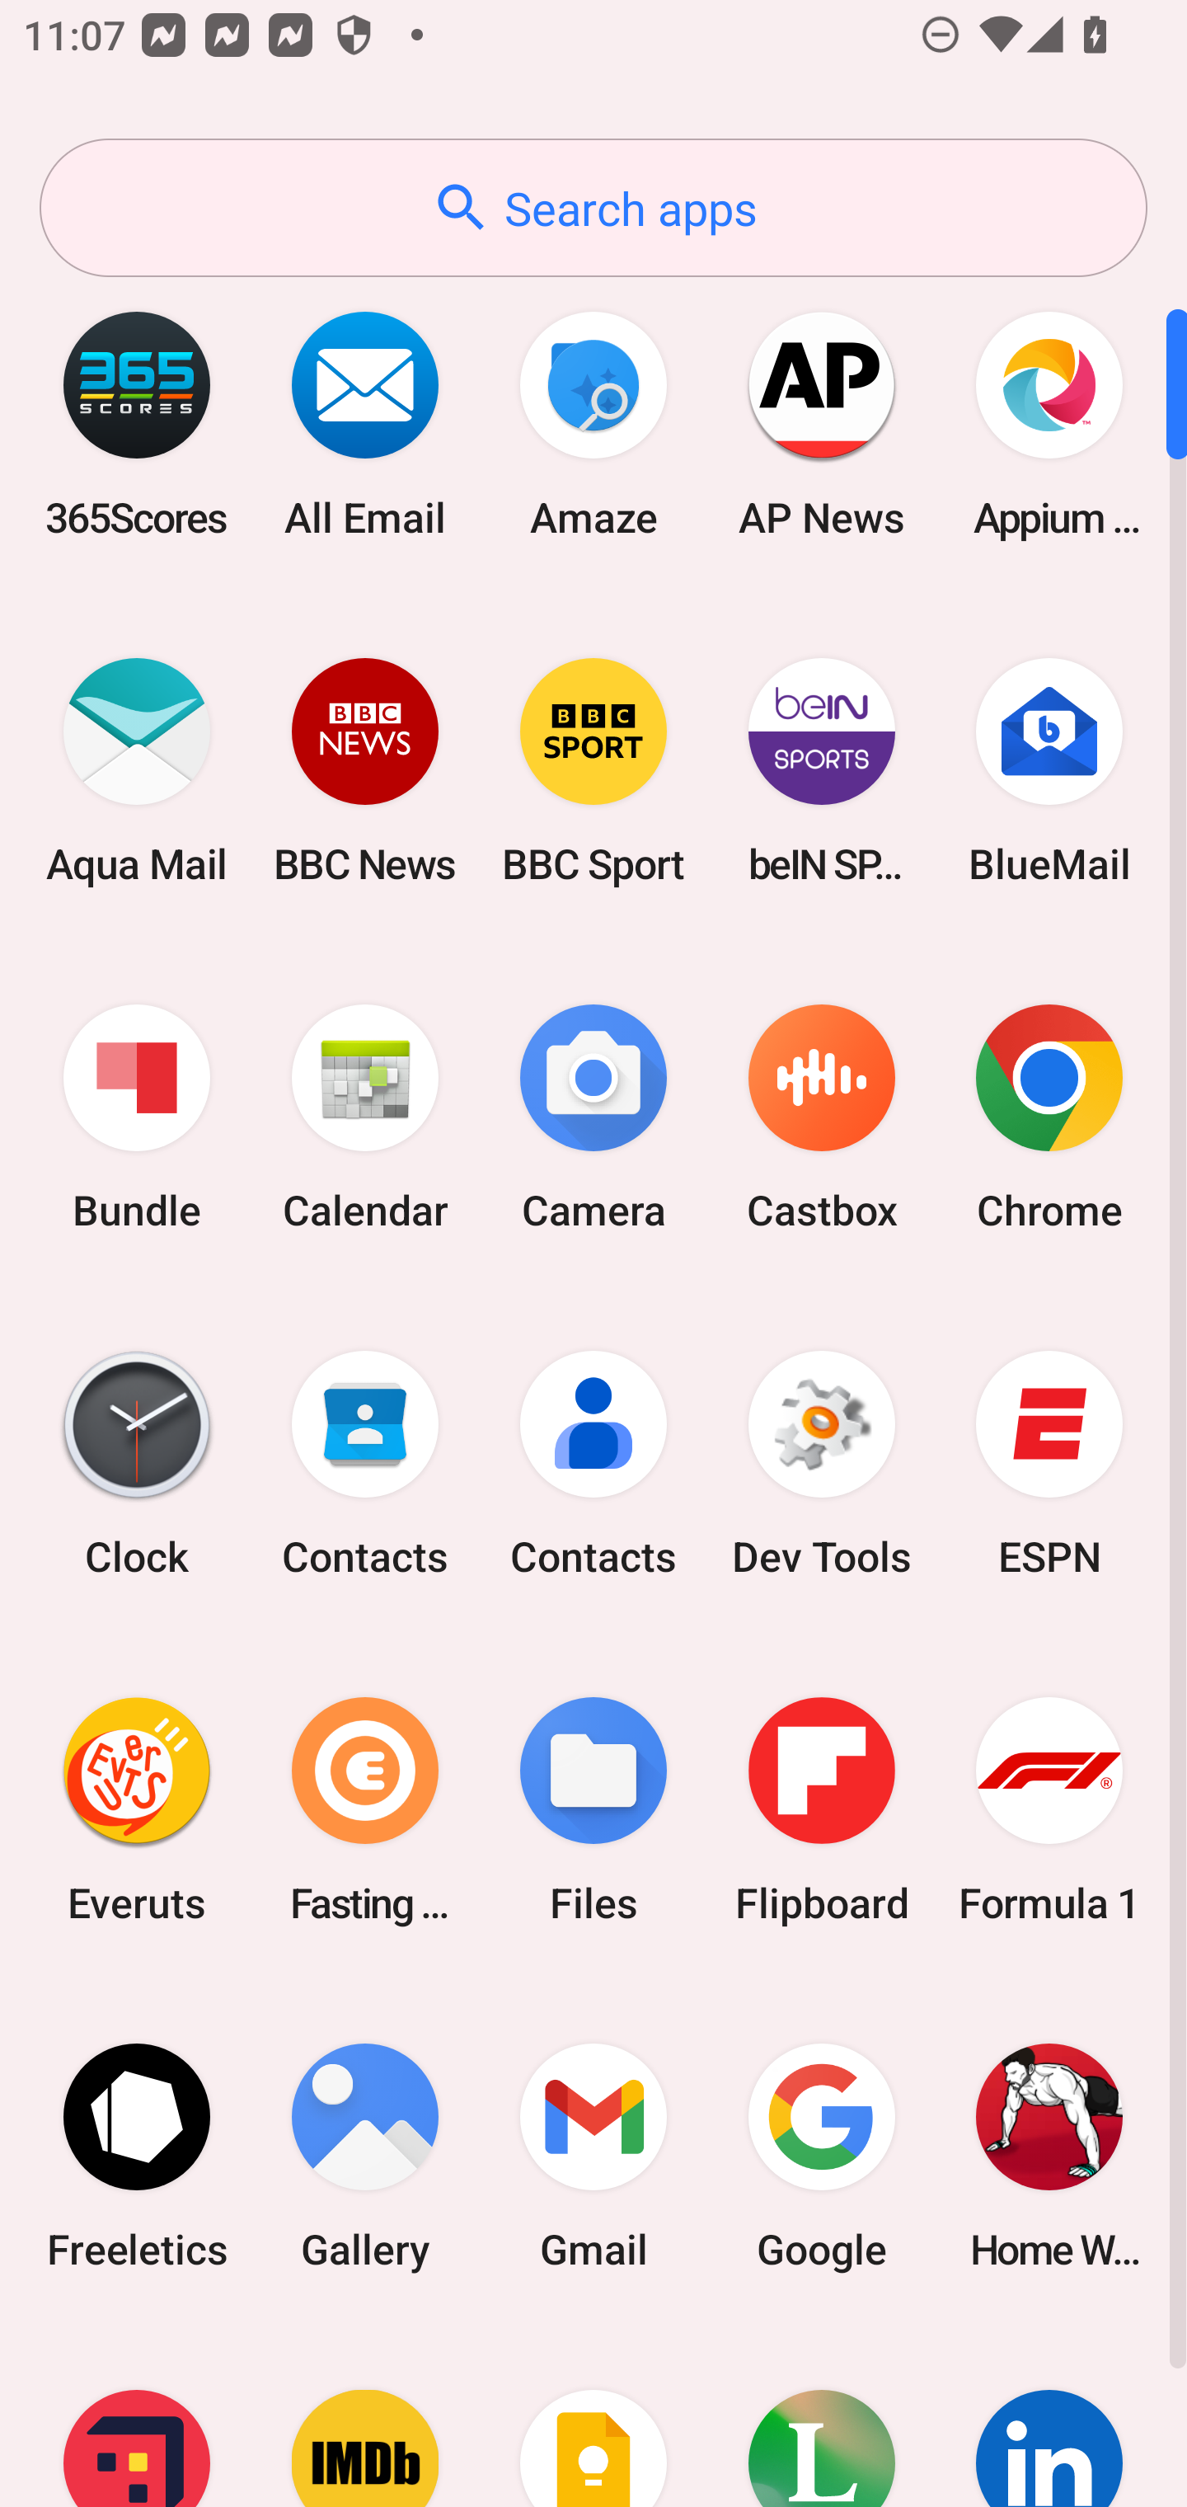  Describe the element at coordinates (821, 2418) in the screenshot. I see `Lifesum` at that location.